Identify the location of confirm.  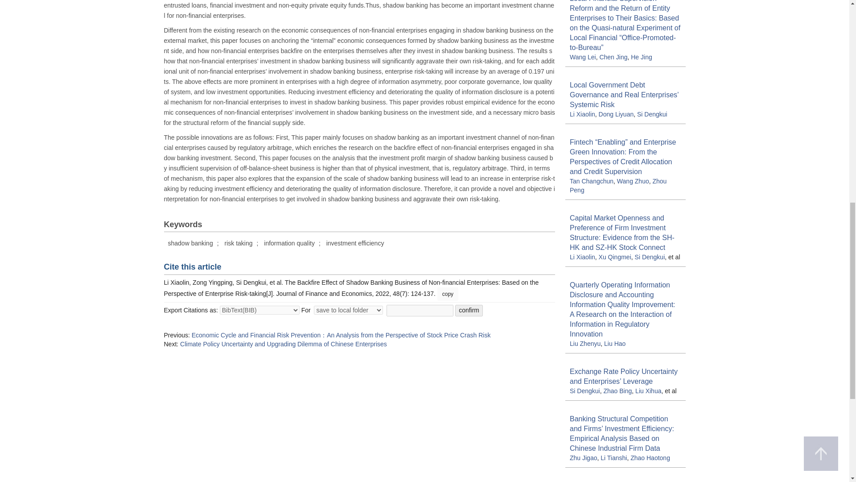
(469, 310).